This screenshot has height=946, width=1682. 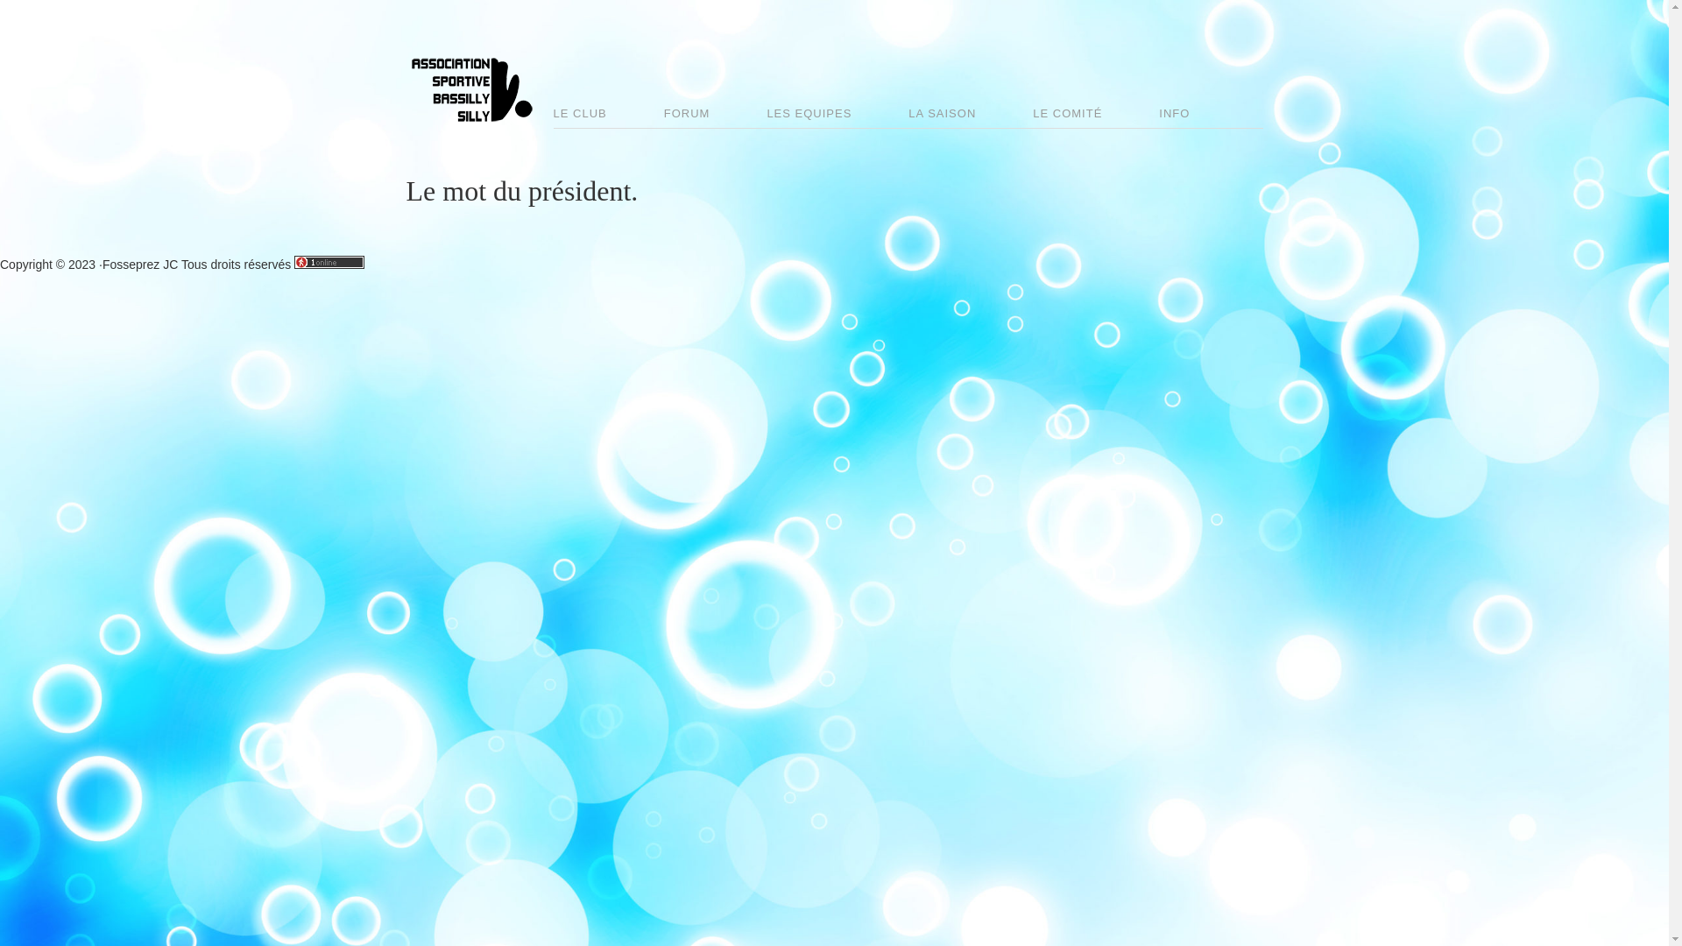 I want to click on LES EQUIPES, so click(x=836, y=116).